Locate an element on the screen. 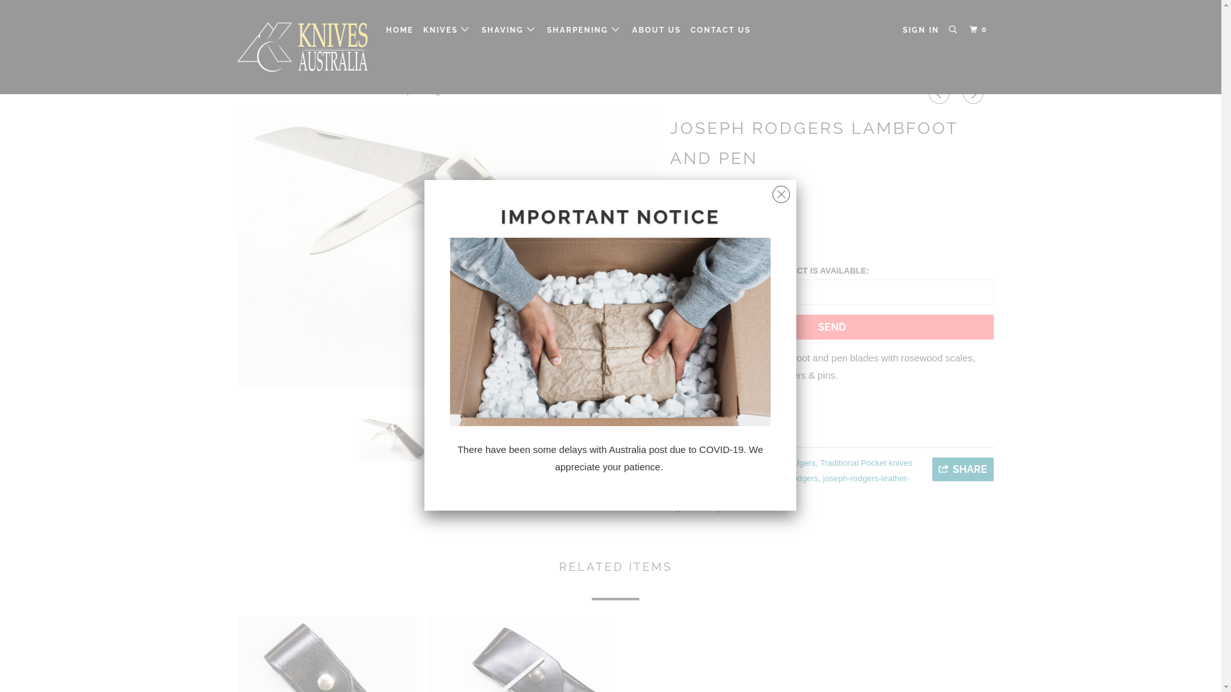  Traditional Pocket knives is located at coordinates (324, 90).